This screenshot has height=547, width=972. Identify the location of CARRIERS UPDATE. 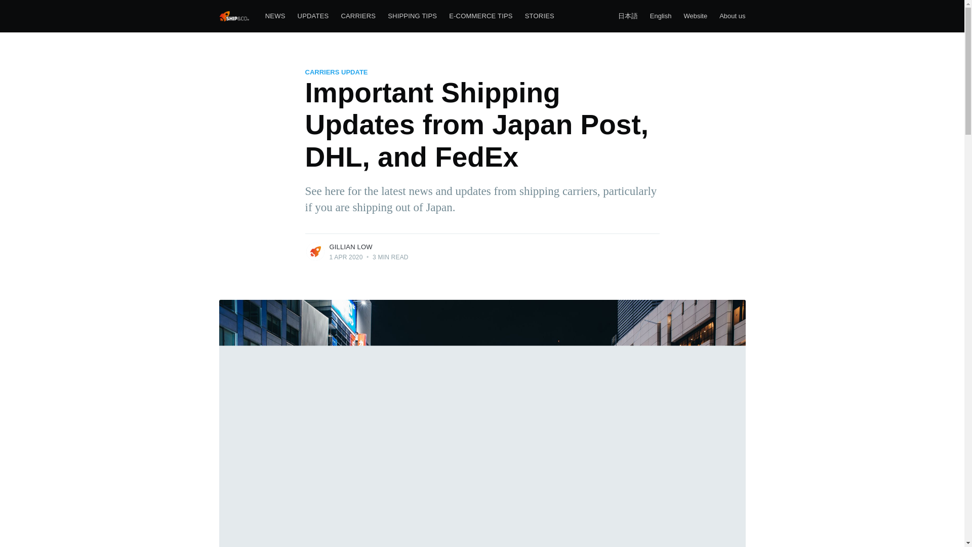
(336, 72).